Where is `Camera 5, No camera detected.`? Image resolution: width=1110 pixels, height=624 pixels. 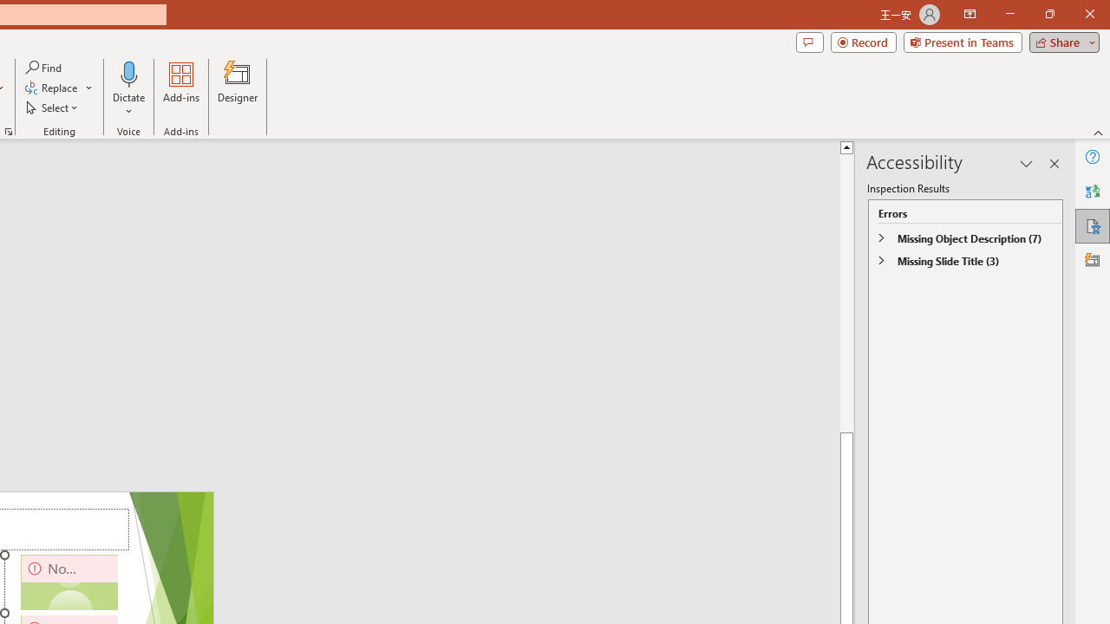
Camera 5, No camera detected. is located at coordinates (69, 582).